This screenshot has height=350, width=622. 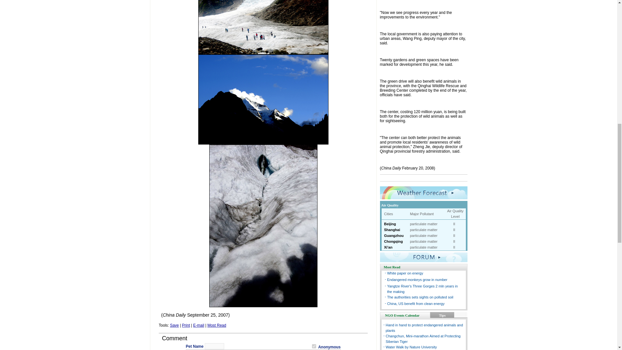 I want to click on Print, so click(x=186, y=325).